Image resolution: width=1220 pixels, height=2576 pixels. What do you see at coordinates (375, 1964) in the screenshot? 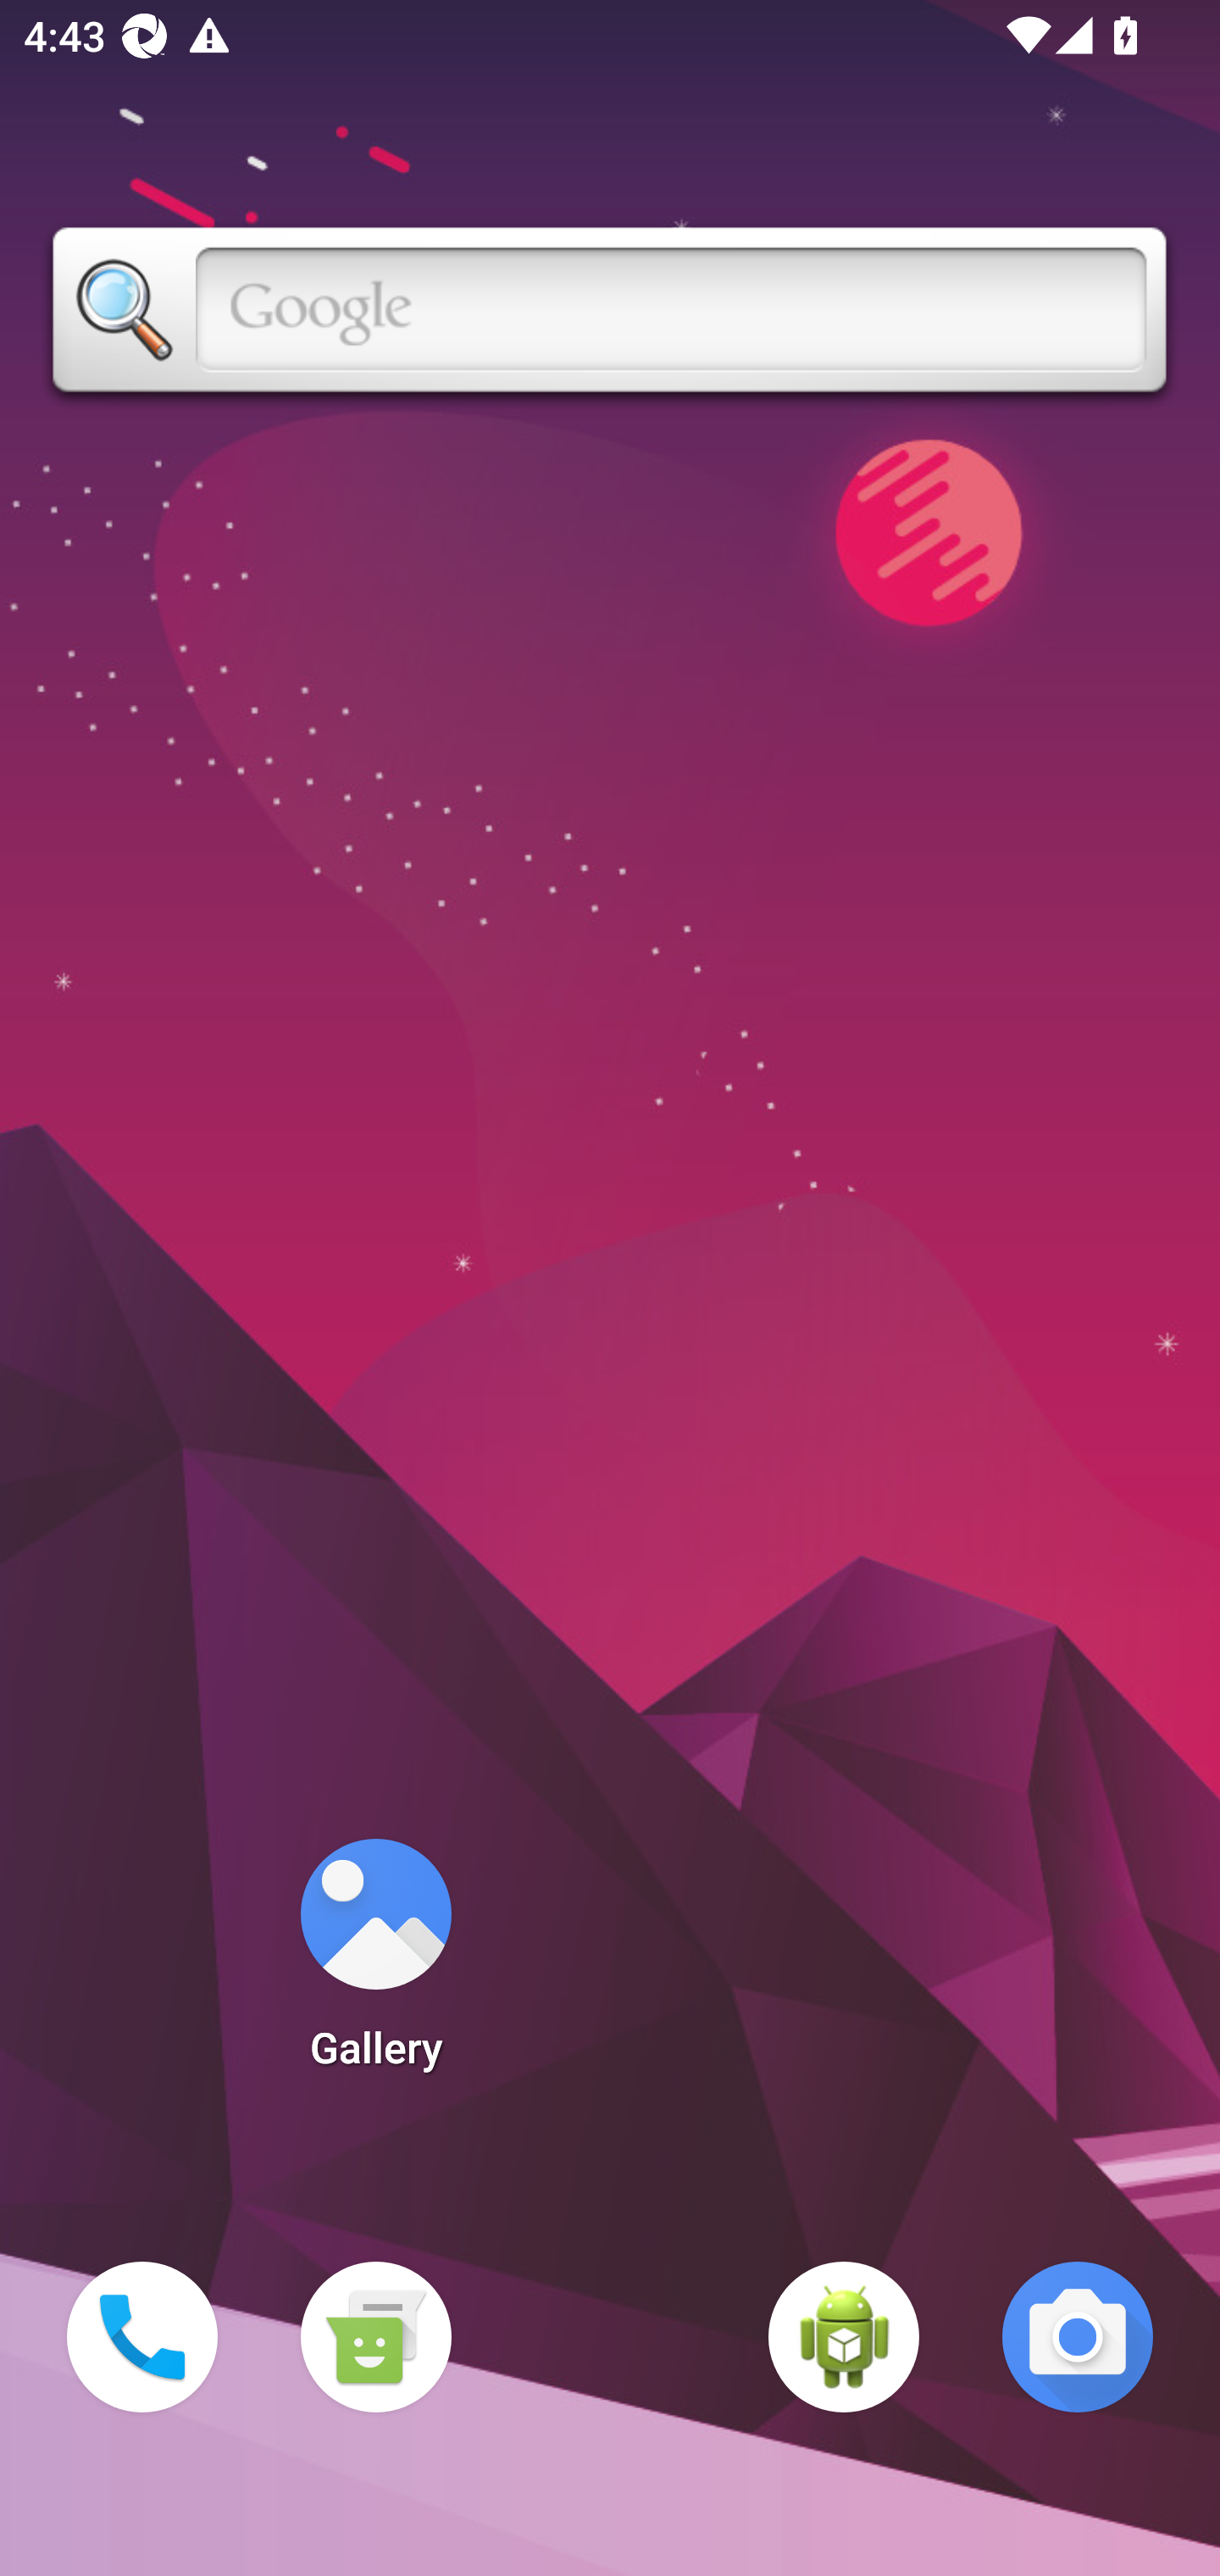
I see `Gallery` at bounding box center [375, 1964].